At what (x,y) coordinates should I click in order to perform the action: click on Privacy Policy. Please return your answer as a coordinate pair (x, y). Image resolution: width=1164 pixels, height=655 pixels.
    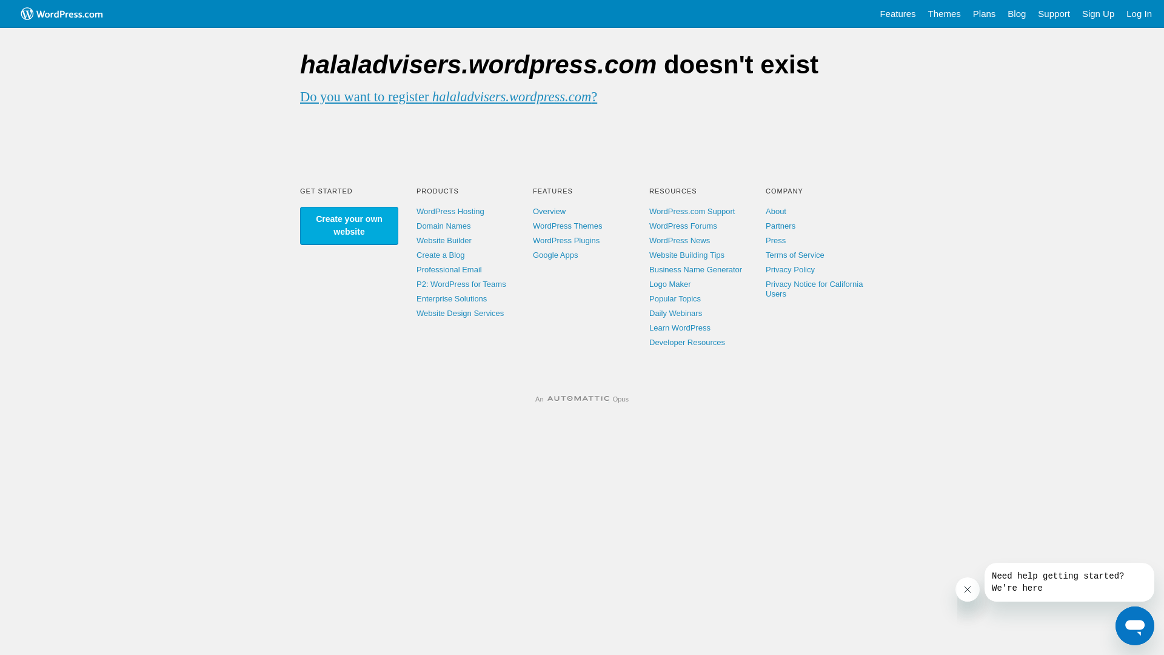
    Looking at the image, I should click on (791, 269).